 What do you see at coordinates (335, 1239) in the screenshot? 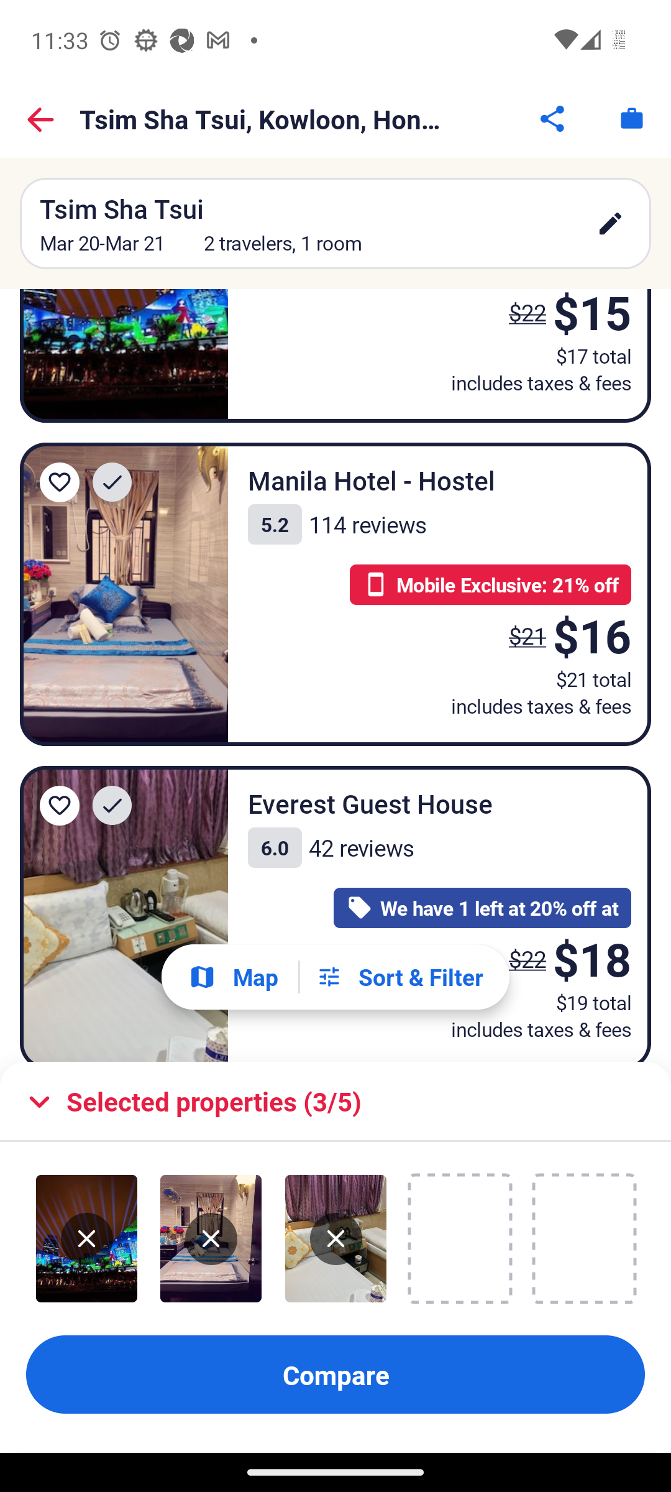
I see `Unselect Everest Guest House` at bounding box center [335, 1239].